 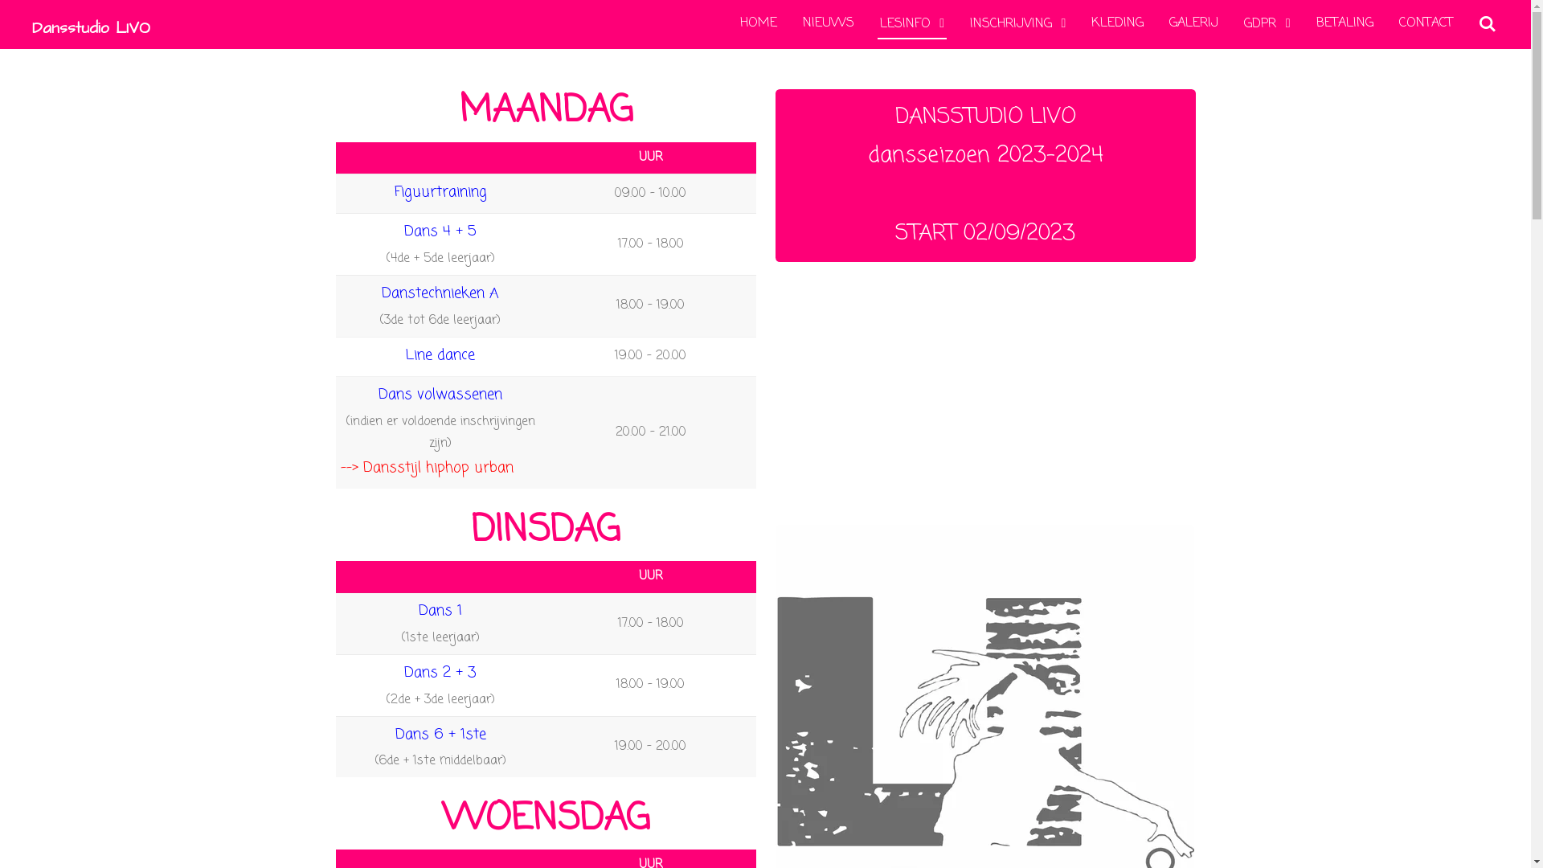 What do you see at coordinates (1194, 23) in the screenshot?
I see `GALERIJ` at bounding box center [1194, 23].